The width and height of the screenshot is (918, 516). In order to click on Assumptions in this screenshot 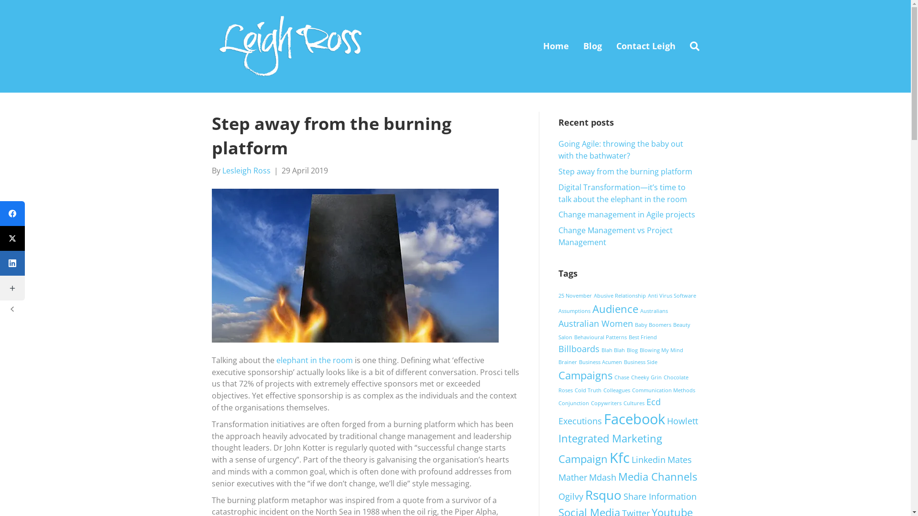, I will do `click(575, 311)`.